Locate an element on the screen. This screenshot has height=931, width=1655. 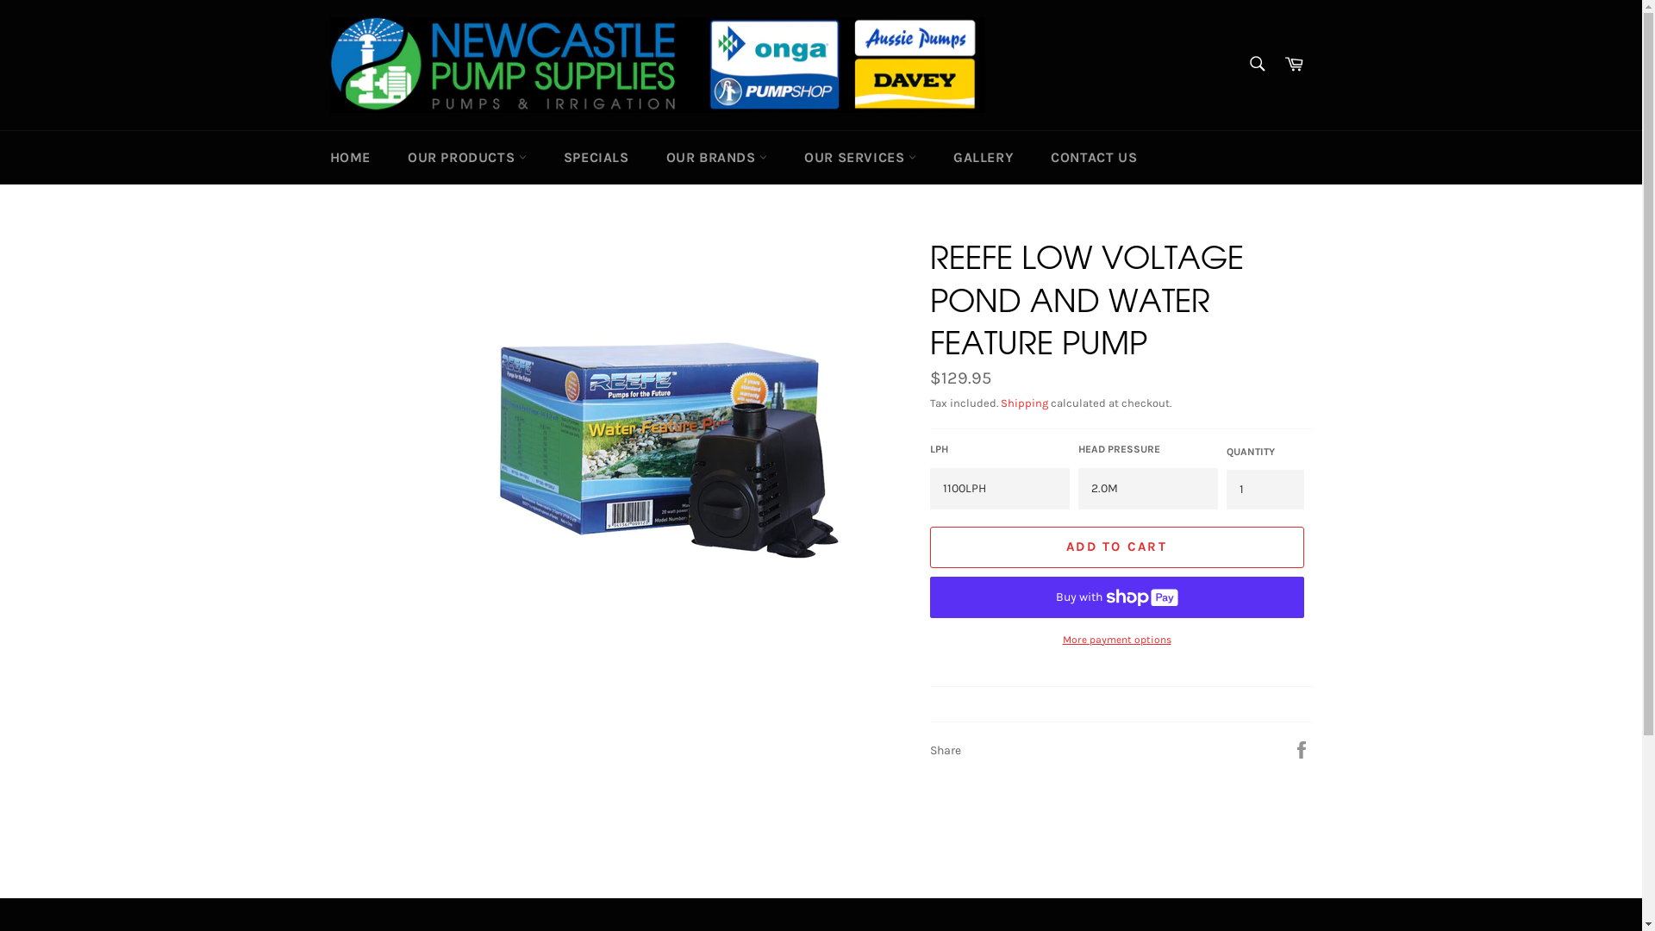
Share on Facebook is located at coordinates (1302, 750).